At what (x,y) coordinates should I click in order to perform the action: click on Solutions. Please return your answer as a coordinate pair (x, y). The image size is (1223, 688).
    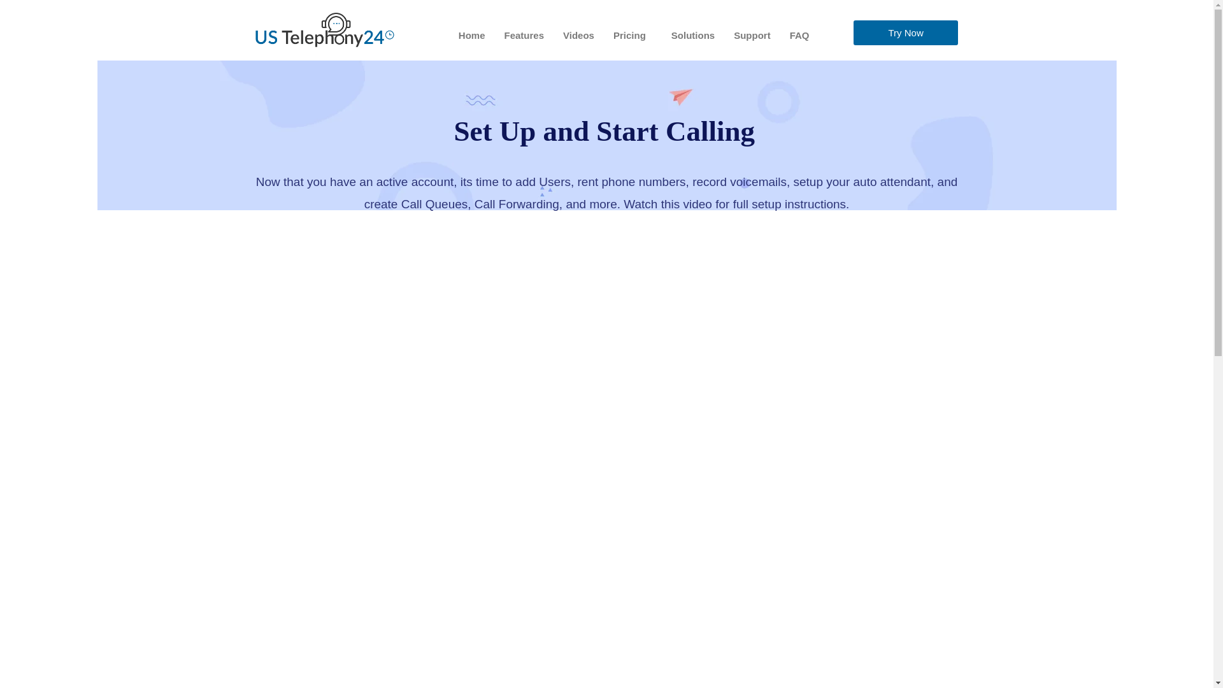
    Looking at the image, I should click on (692, 35).